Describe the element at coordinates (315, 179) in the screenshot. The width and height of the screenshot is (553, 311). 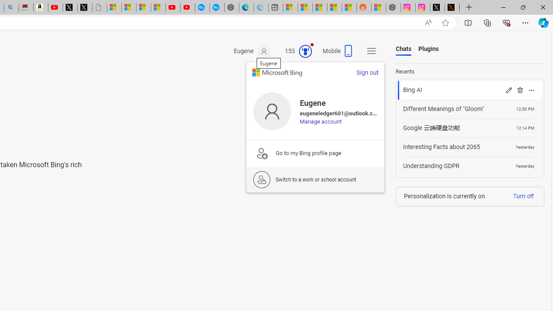
I see `work signin Switch to a work or school account` at that location.